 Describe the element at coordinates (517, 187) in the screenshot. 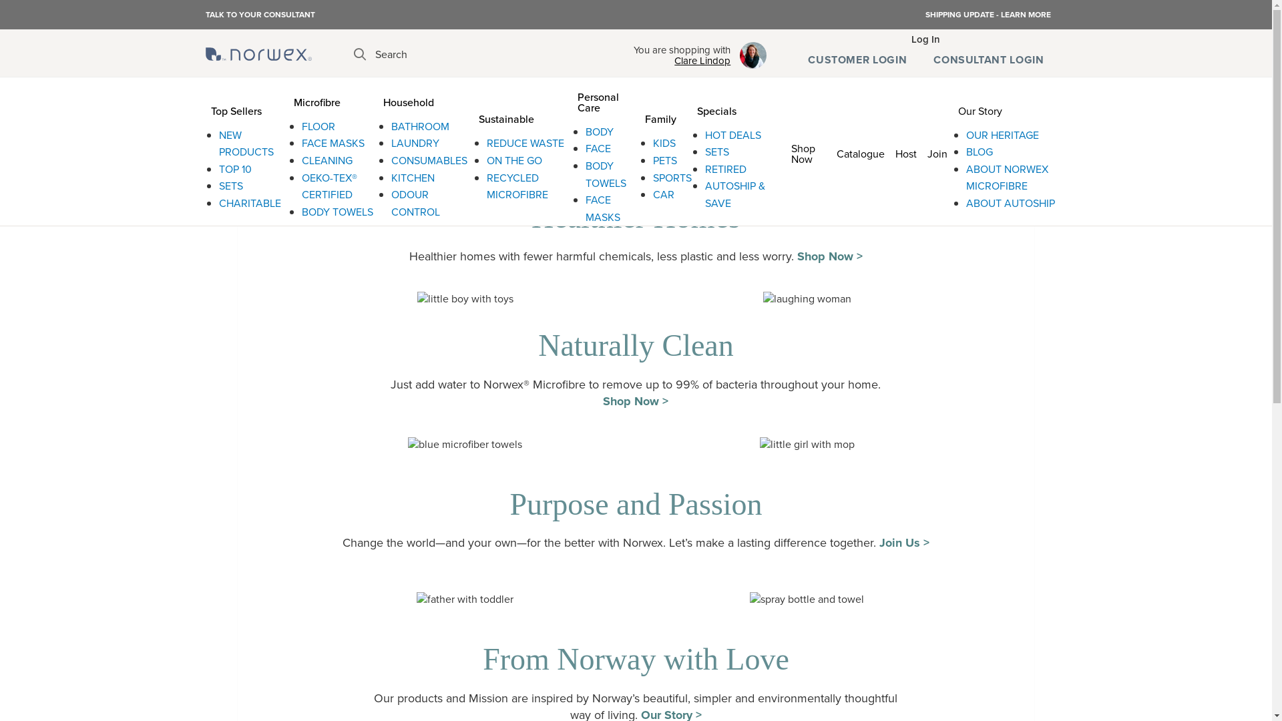

I see `RECYCLED MICROFIBRE` at that location.